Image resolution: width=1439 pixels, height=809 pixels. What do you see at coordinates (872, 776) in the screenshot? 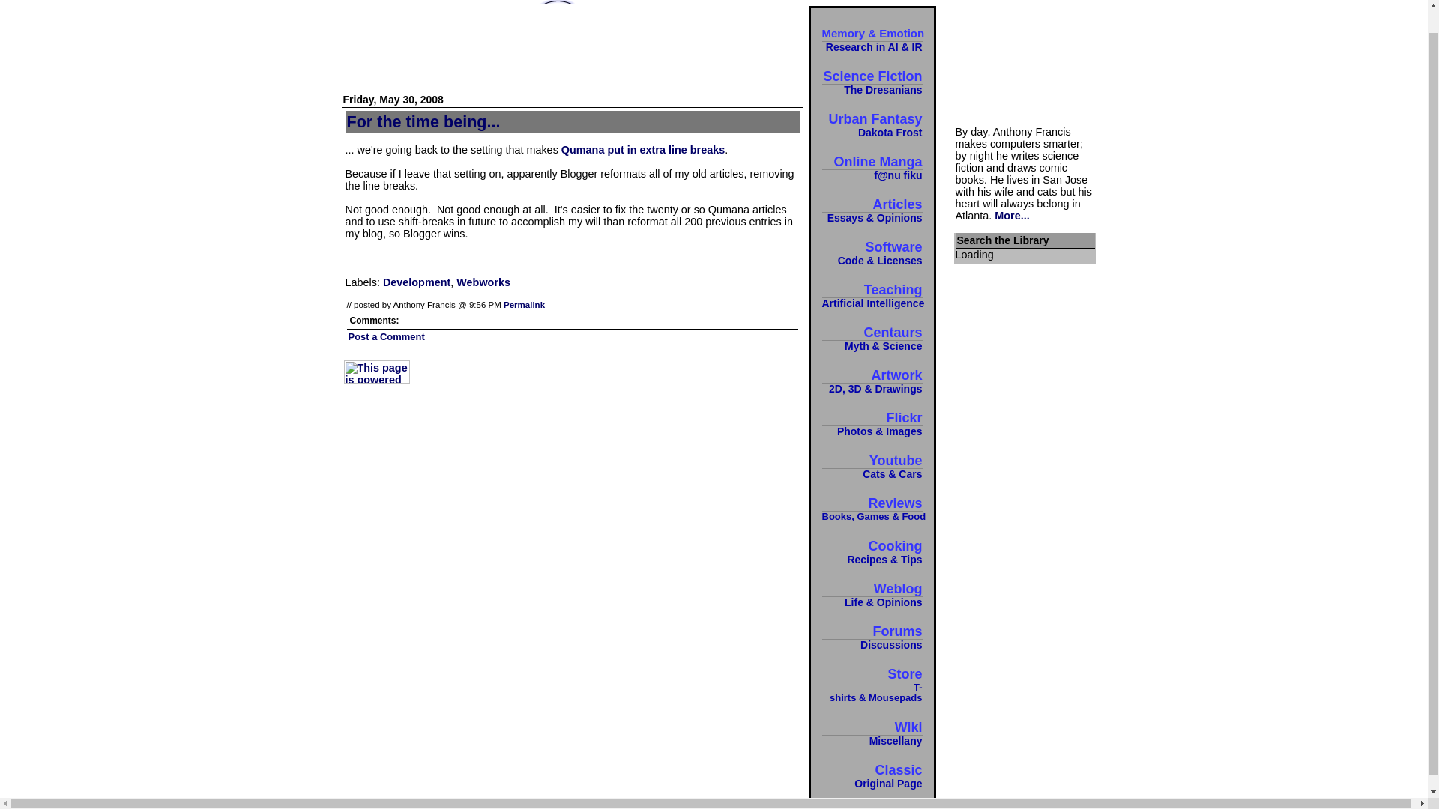
I see `Permalink` at bounding box center [872, 776].